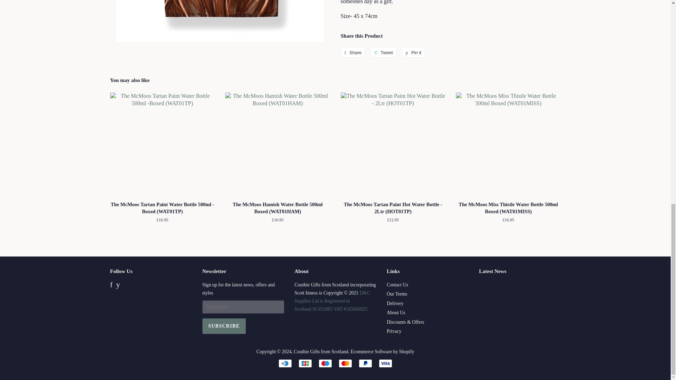 This screenshot has height=380, width=676. Describe the element at coordinates (345, 363) in the screenshot. I see `Mastercard` at that location.